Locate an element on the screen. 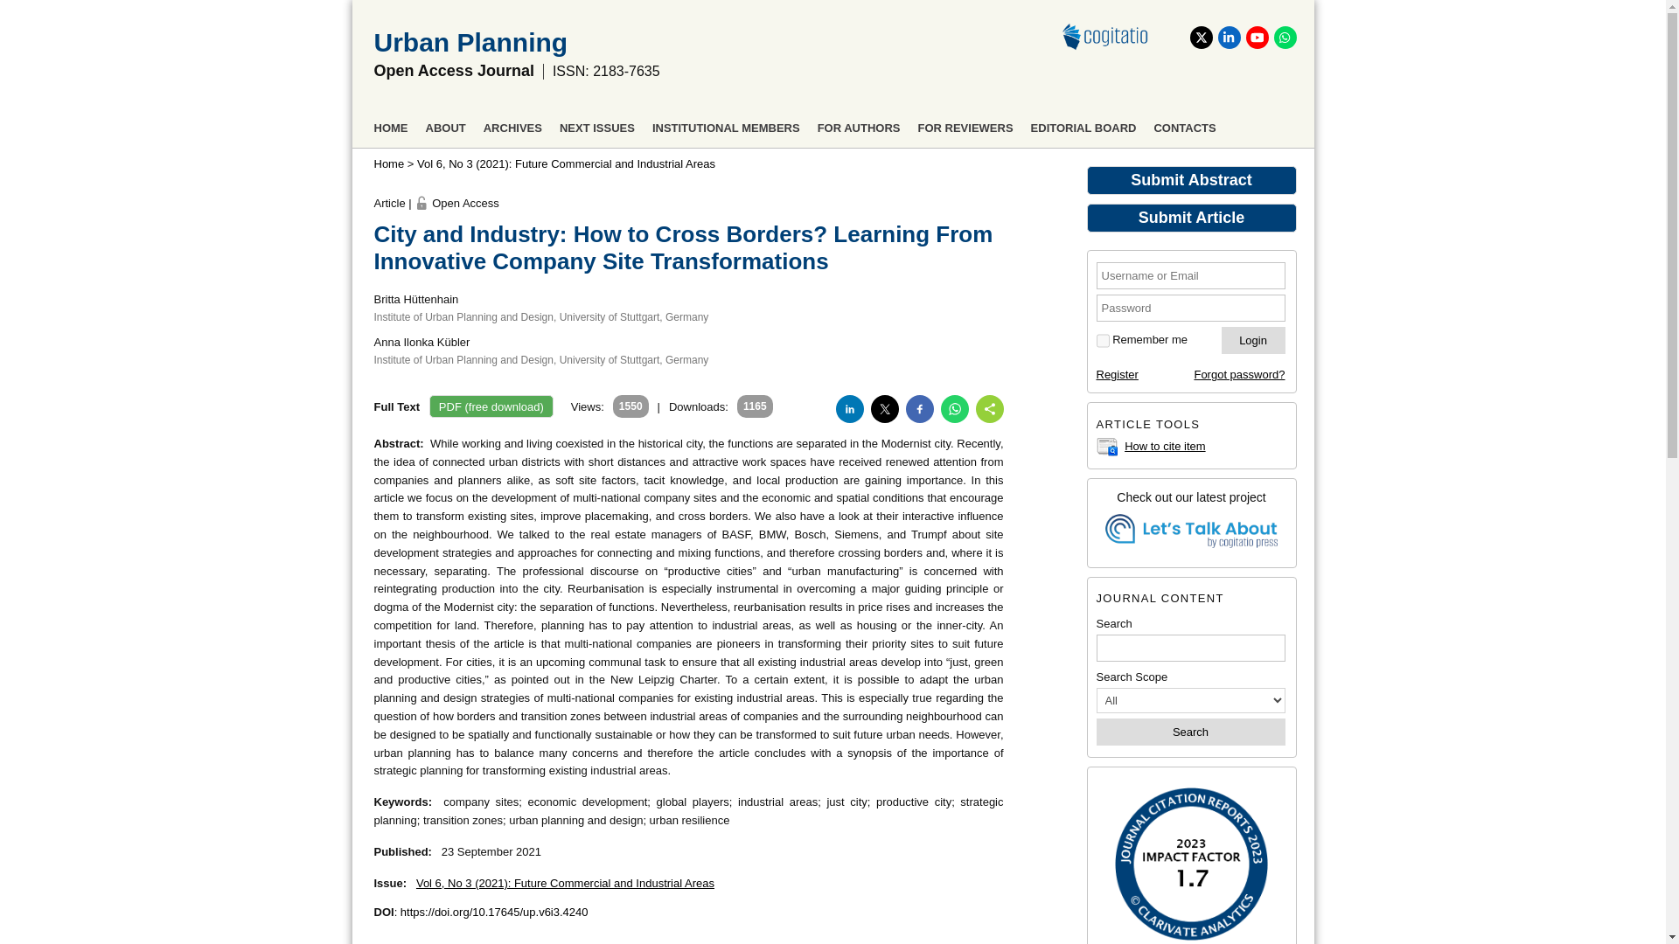 The height and width of the screenshot is (944, 1679). FOR AUTHORS is located at coordinates (859, 126).